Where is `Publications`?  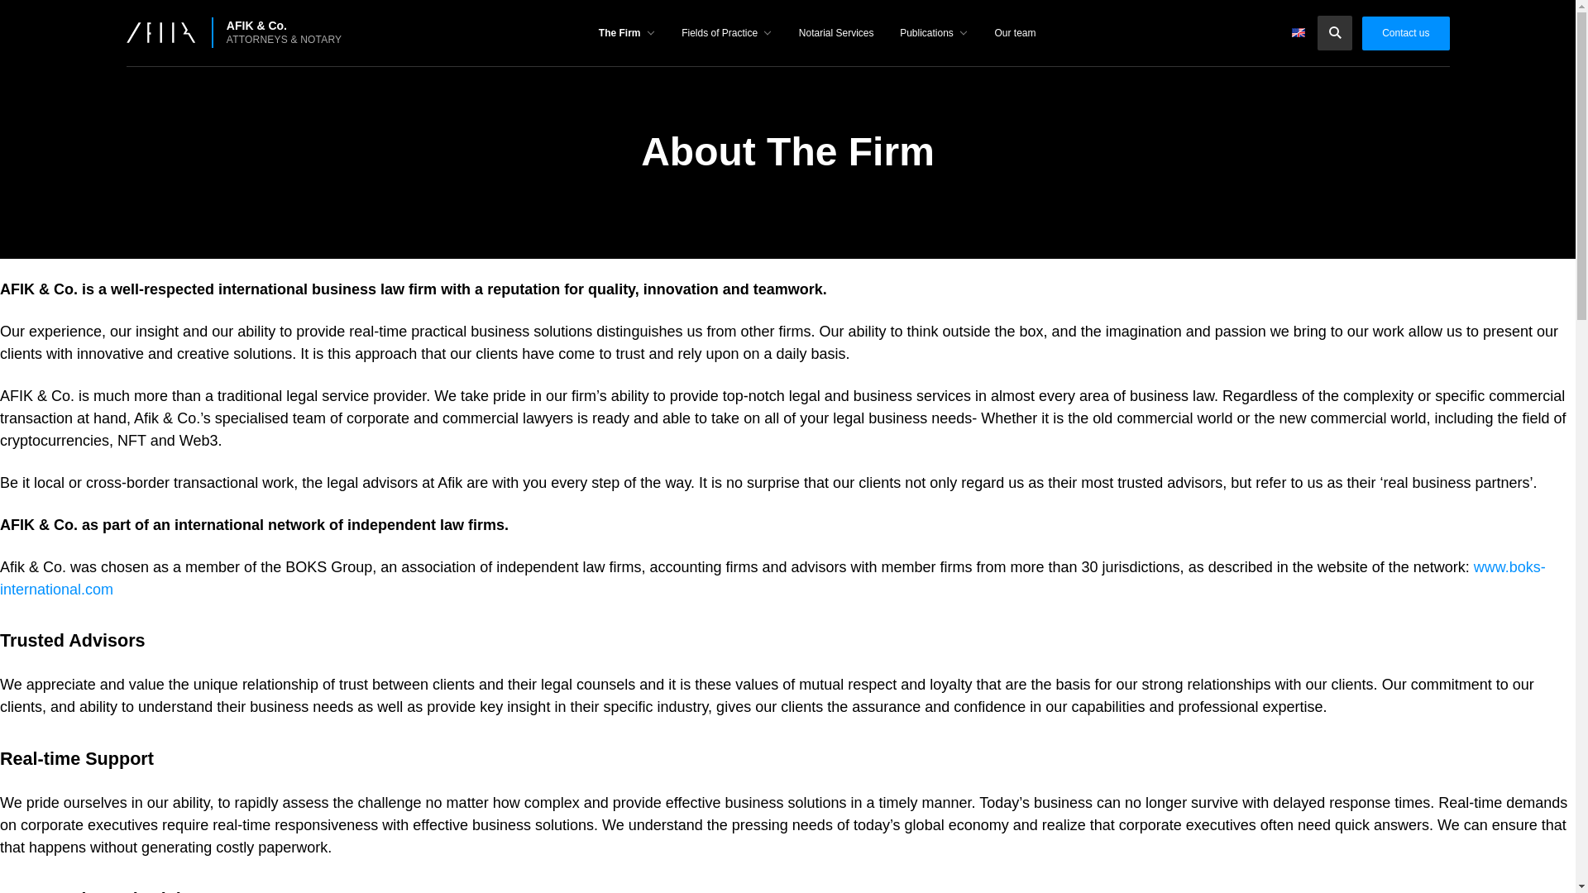 Publications is located at coordinates (933, 36).